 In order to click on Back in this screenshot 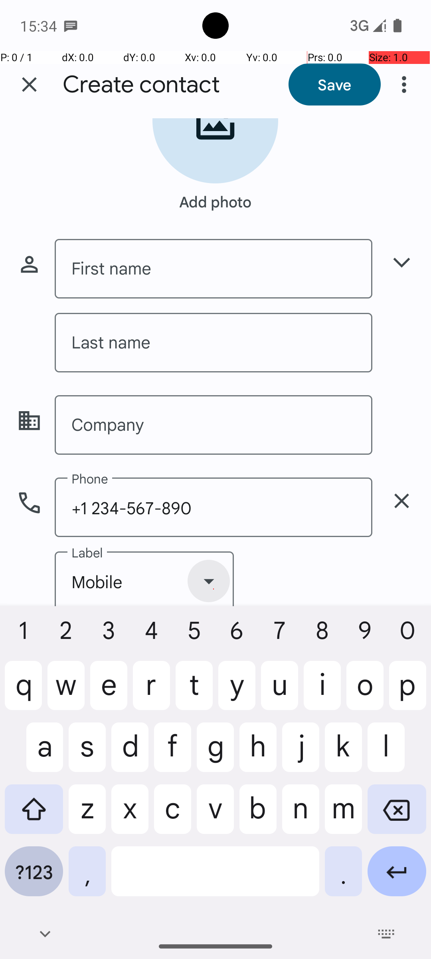, I will do `click(45, 934)`.